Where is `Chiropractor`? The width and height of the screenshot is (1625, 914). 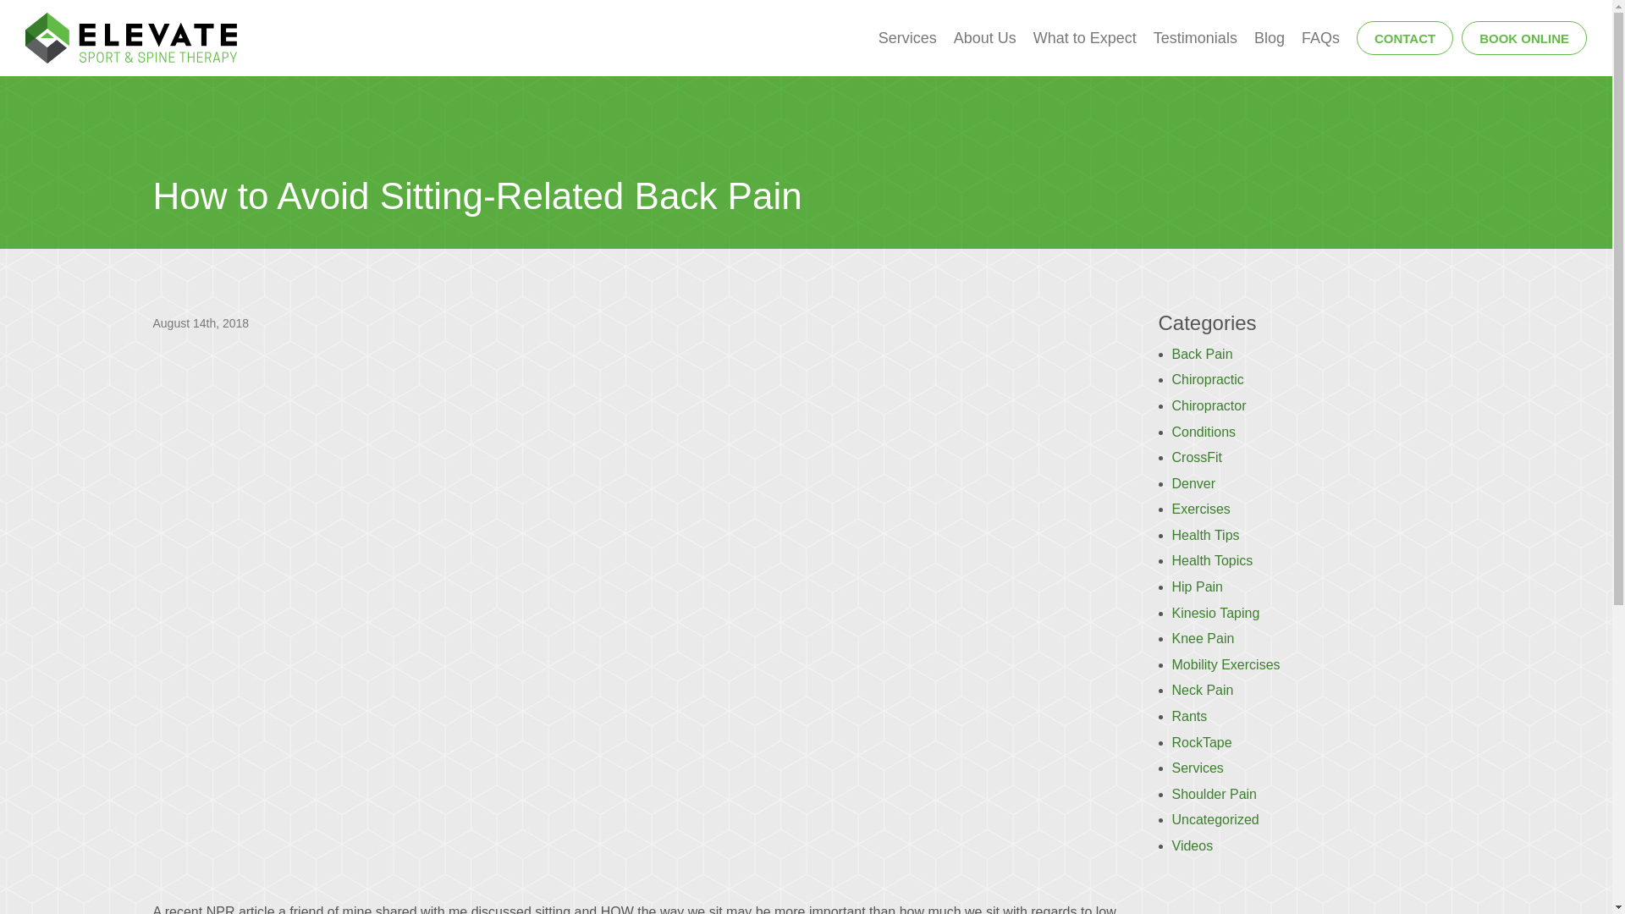
Chiropractor is located at coordinates (1209, 405).